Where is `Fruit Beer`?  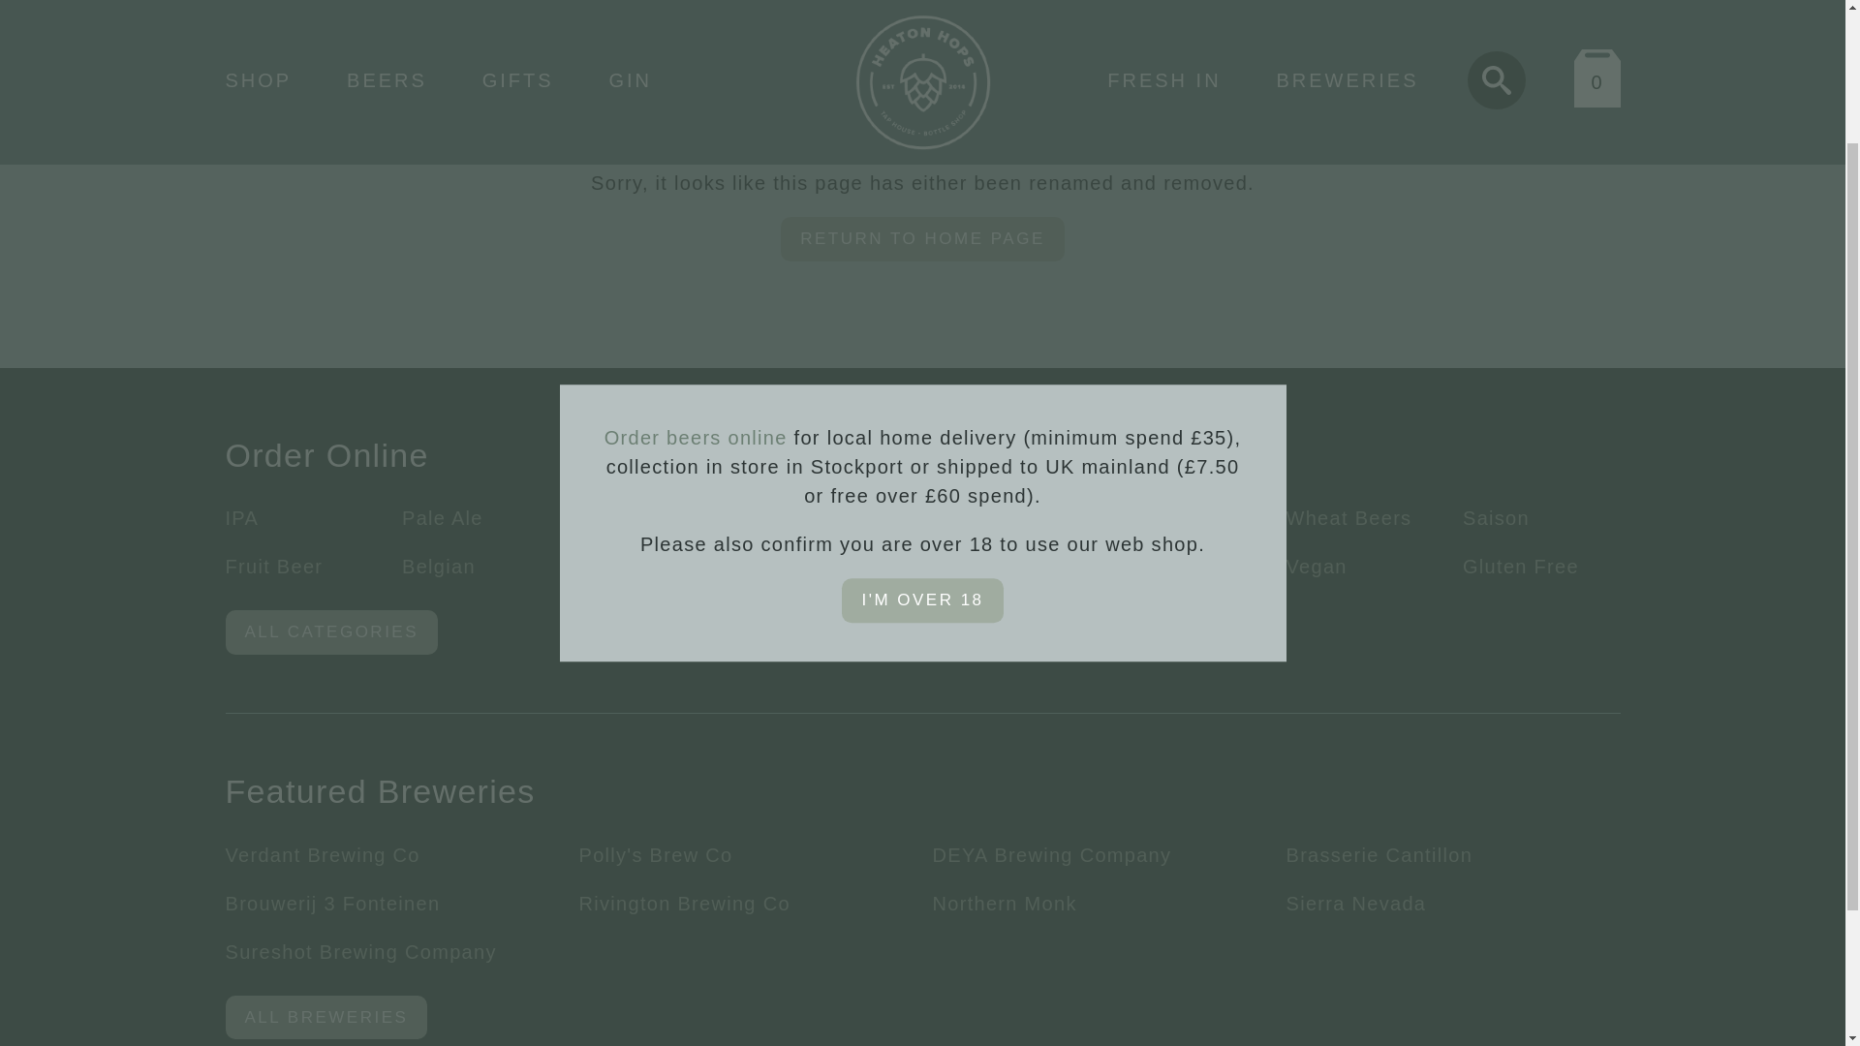 Fruit Beer is located at coordinates (273, 566).